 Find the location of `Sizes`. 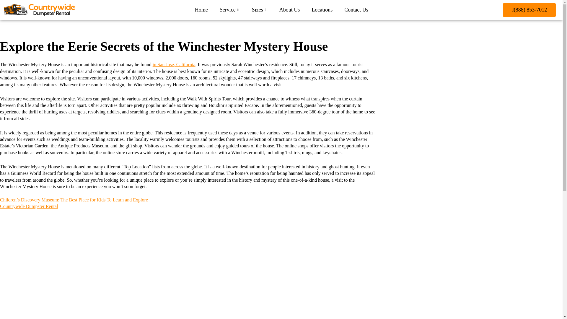

Sizes is located at coordinates (260, 10).